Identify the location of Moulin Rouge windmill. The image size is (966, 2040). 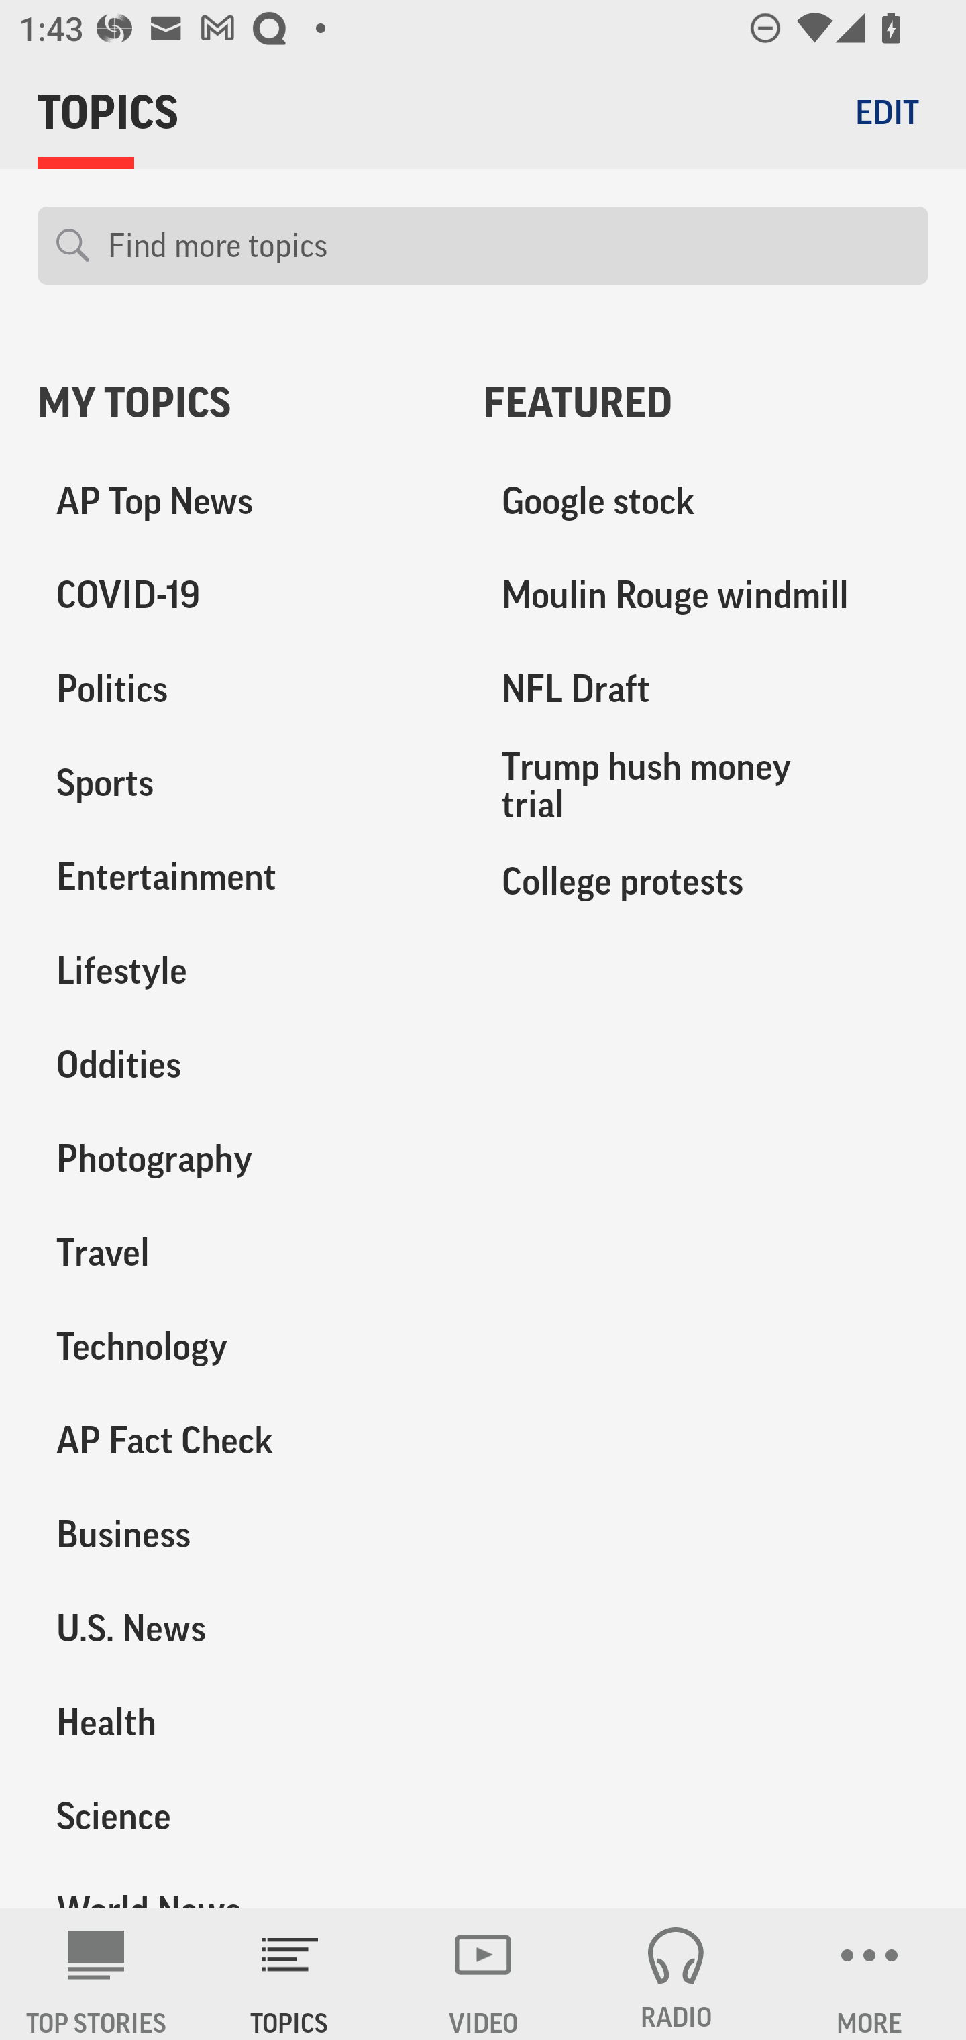
(706, 595).